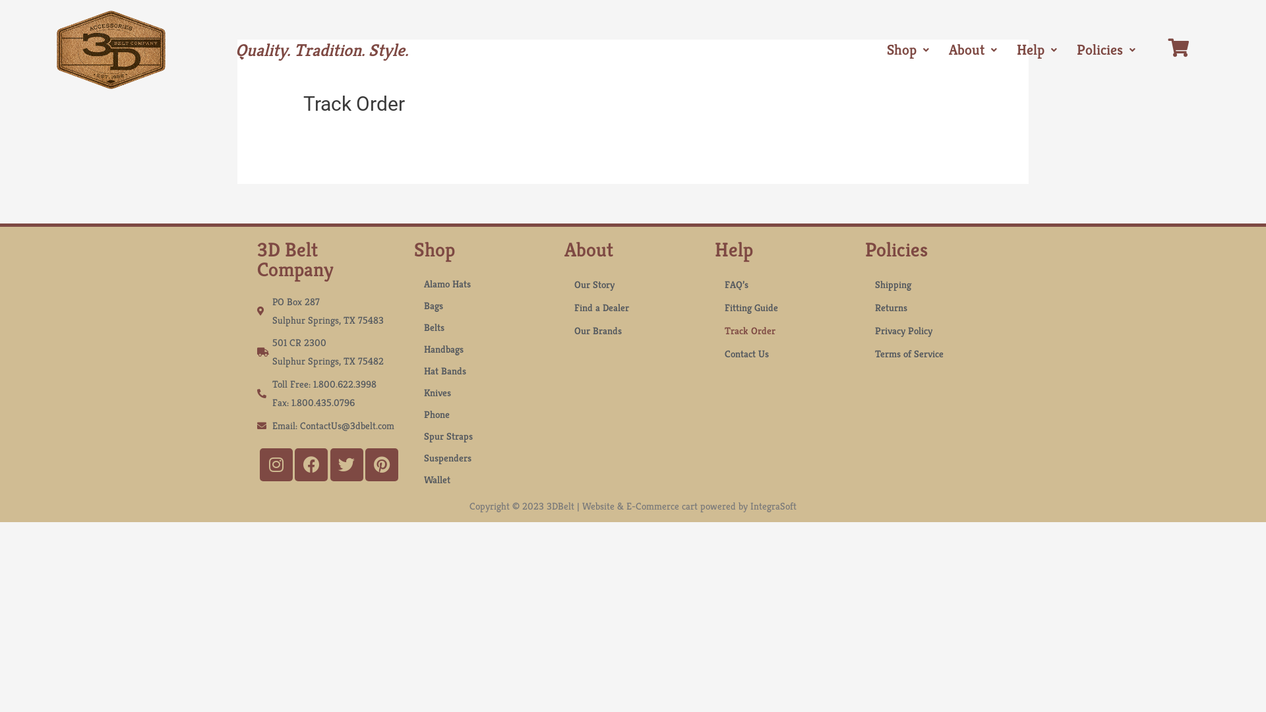  I want to click on Returns, so click(934, 307).